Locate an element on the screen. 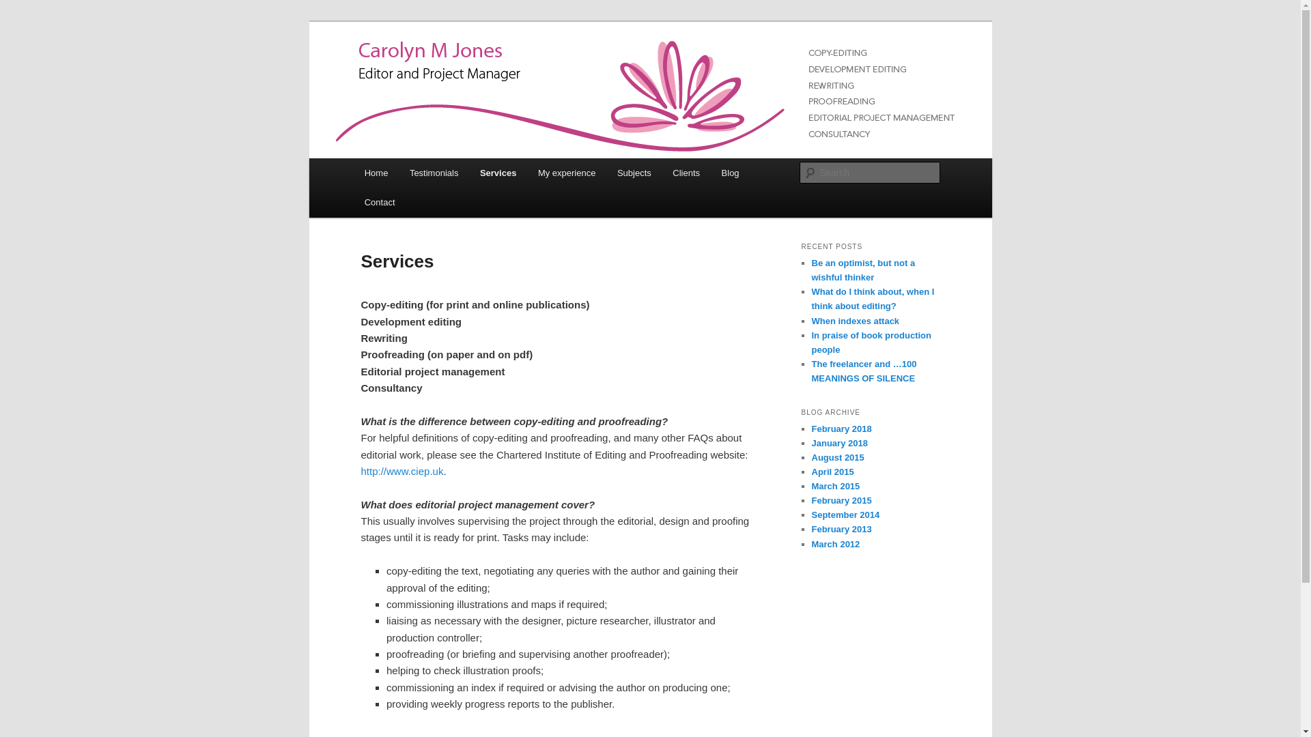 The image size is (1311, 737). February 2018 is located at coordinates (841, 429).